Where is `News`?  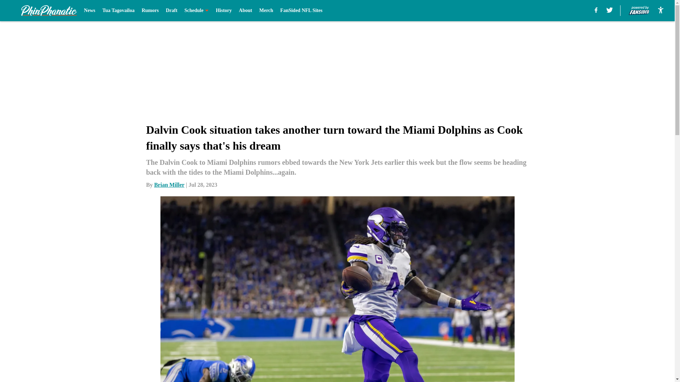
News is located at coordinates (89, 11).